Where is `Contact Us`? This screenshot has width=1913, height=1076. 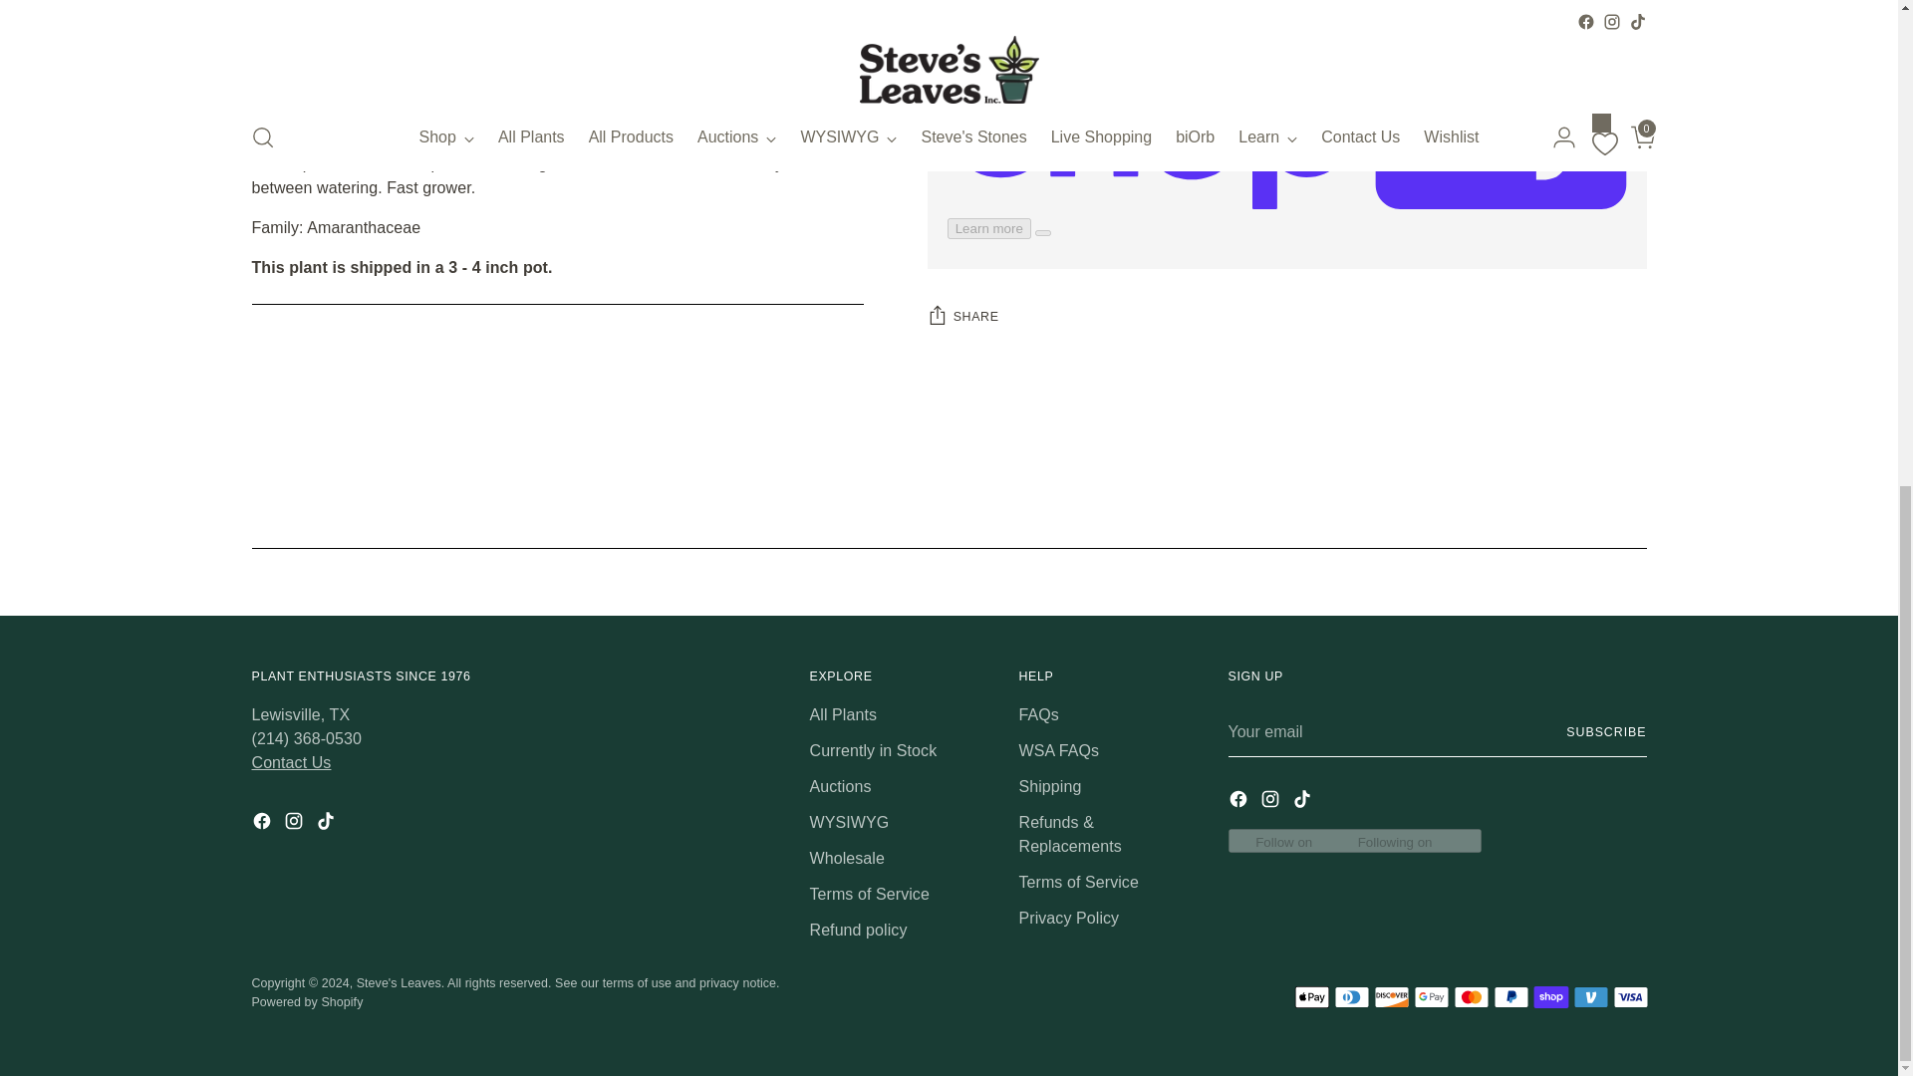
Contact Us is located at coordinates (291, 763).